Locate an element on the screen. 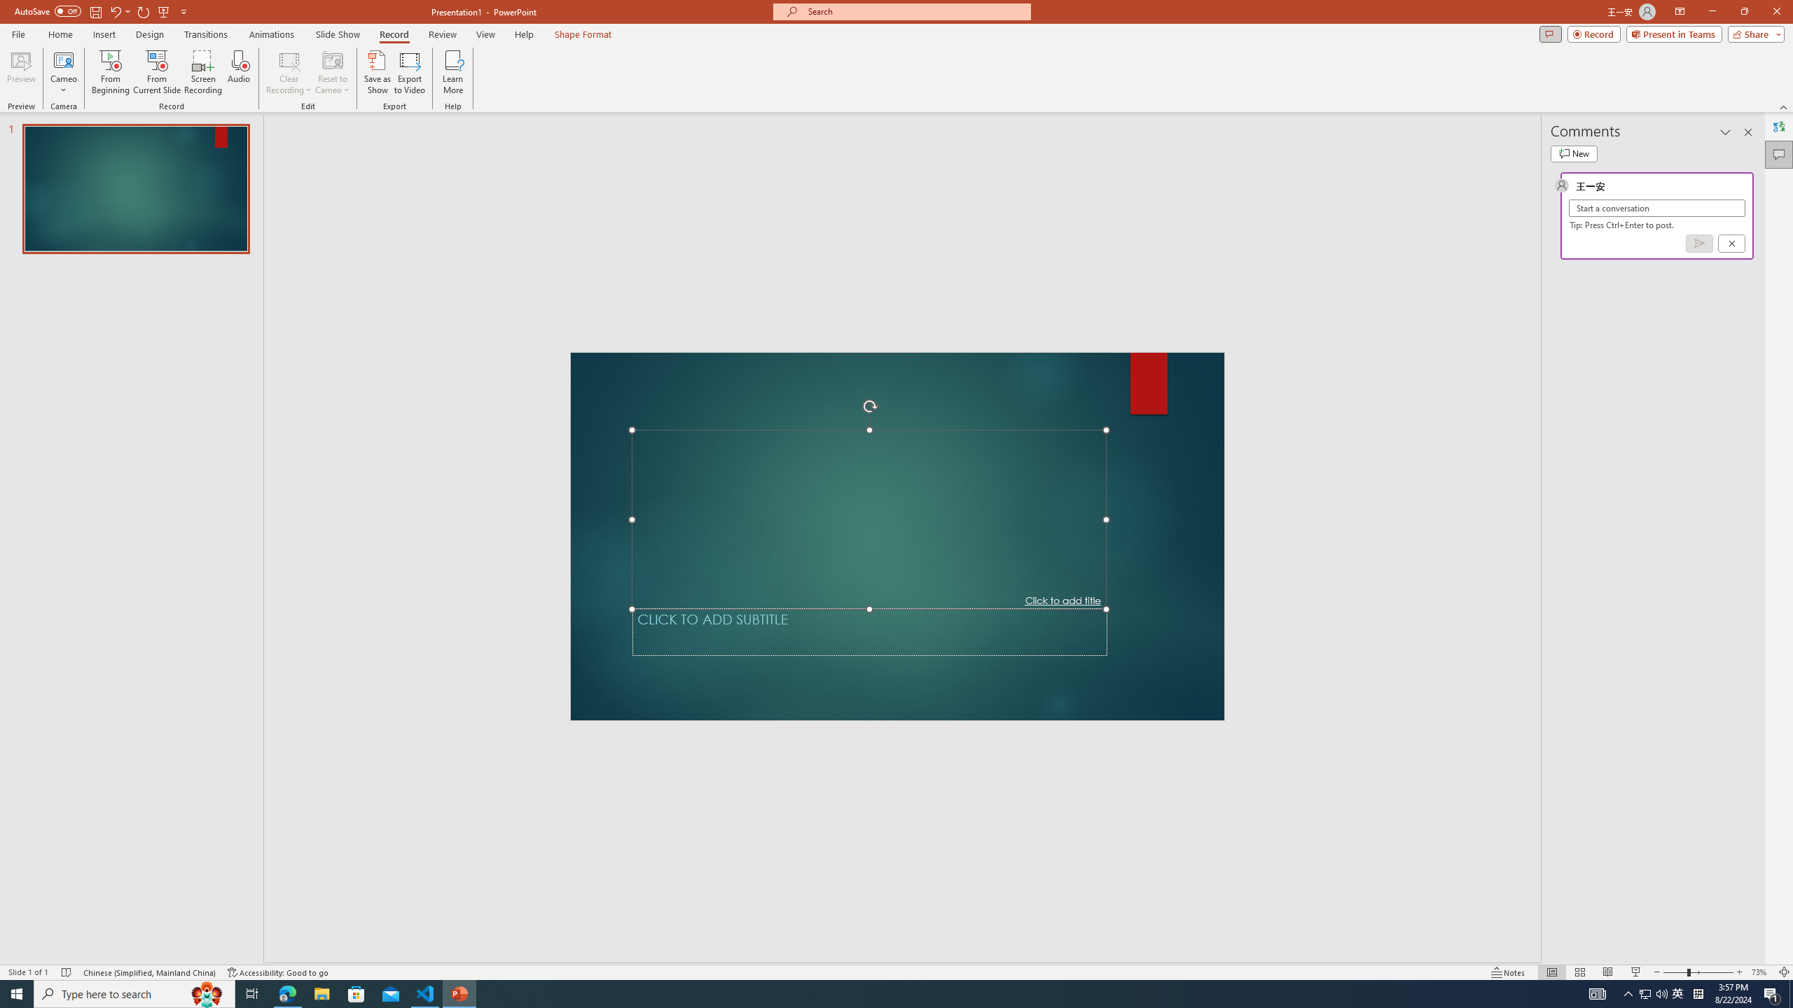 The width and height of the screenshot is (1793, 1008). New Tab is located at coordinates (637, 59).